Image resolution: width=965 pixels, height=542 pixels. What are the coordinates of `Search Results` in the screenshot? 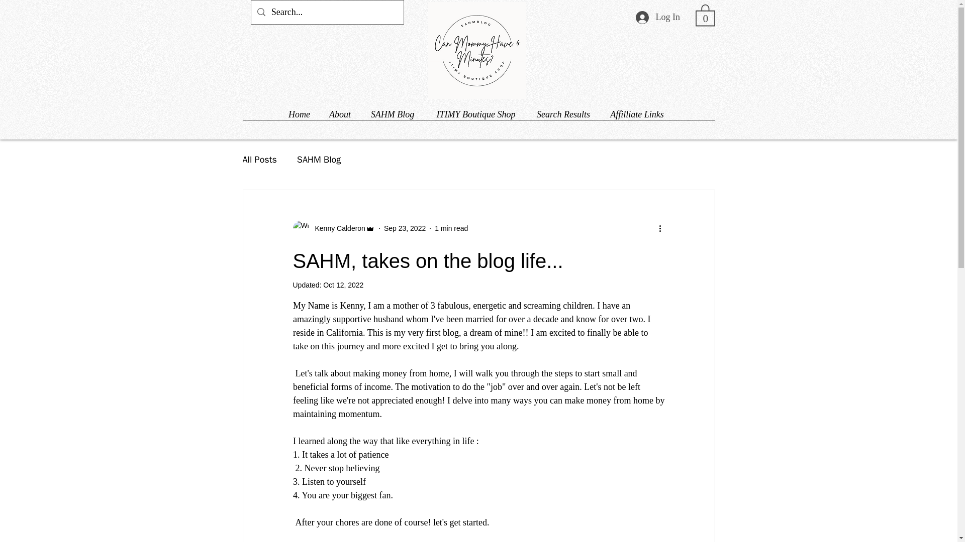 It's located at (563, 110).